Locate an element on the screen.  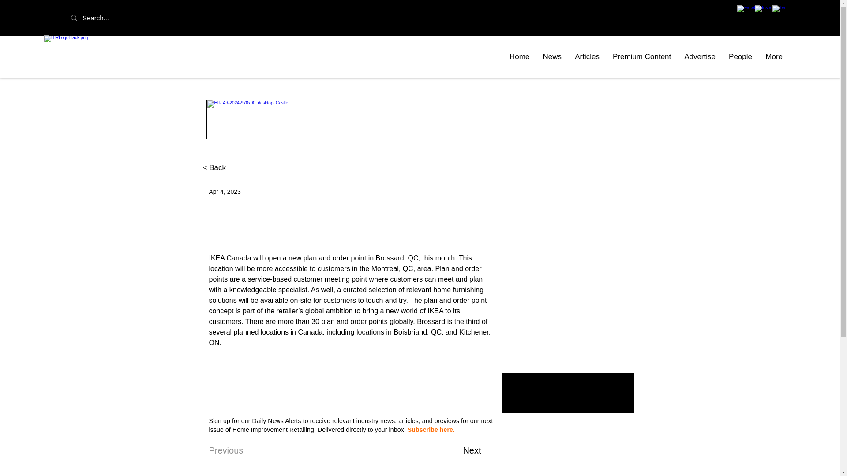
People is located at coordinates (740, 56).